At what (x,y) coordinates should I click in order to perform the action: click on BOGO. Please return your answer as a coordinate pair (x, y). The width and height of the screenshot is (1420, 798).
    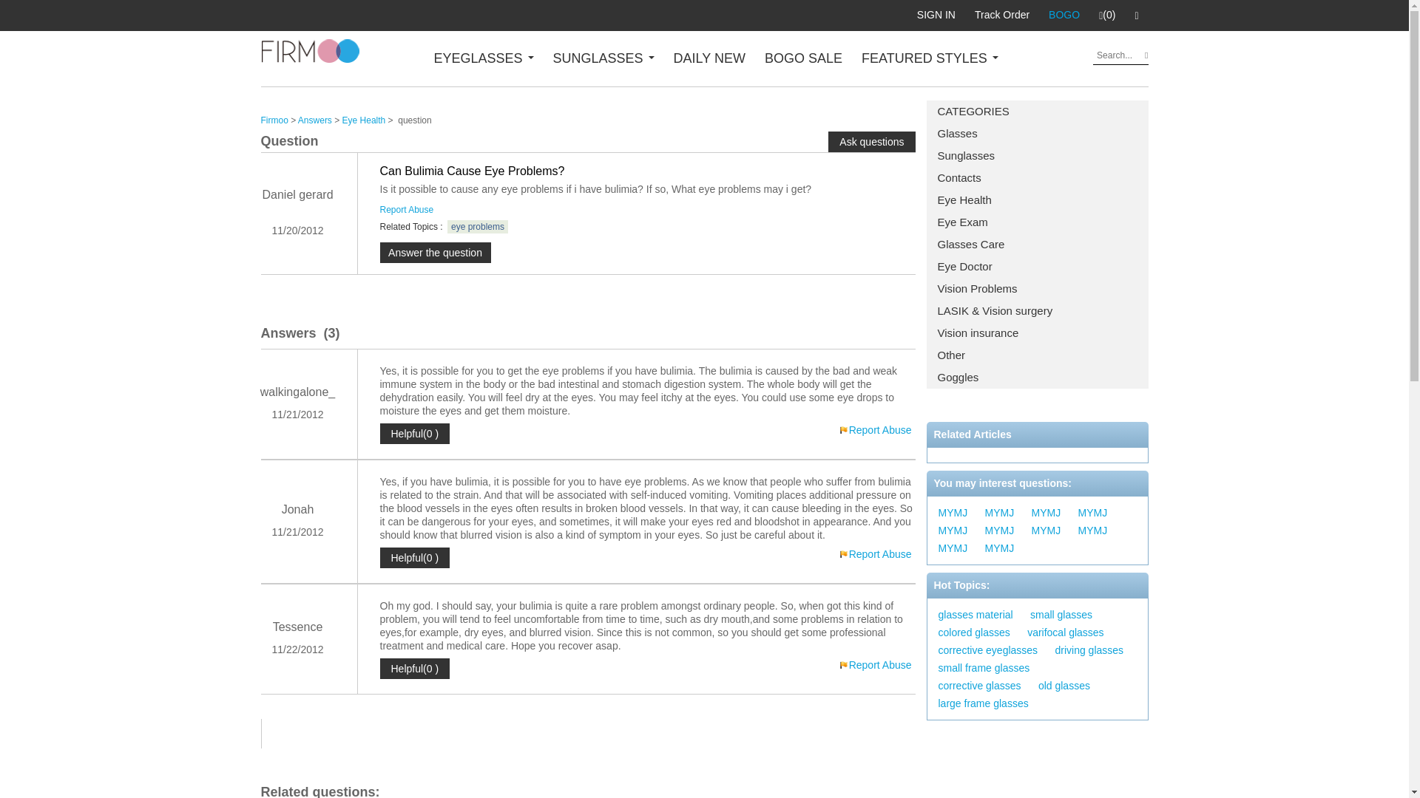
    Looking at the image, I should click on (1064, 15).